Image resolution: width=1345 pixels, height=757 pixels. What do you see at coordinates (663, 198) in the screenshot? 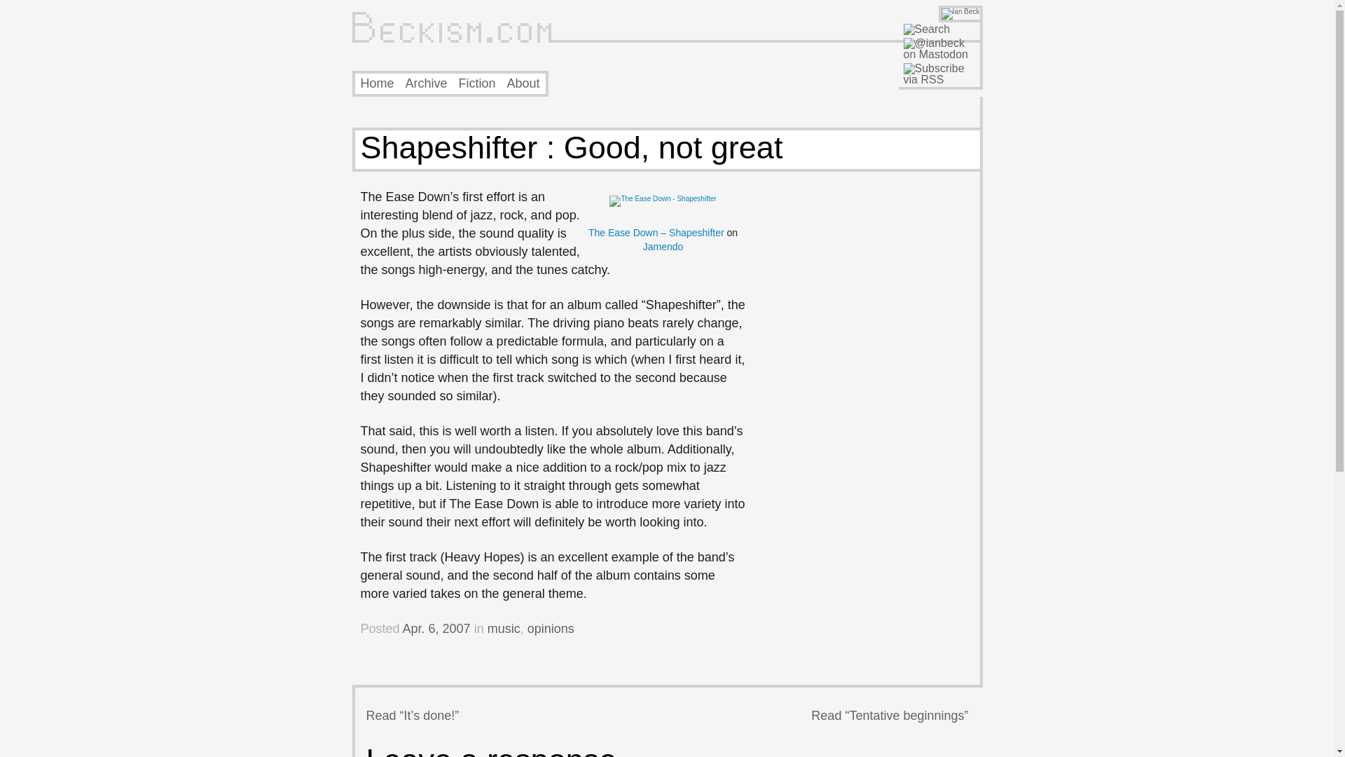
I see `The Ease Down - Shapeshifter` at bounding box center [663, 198].